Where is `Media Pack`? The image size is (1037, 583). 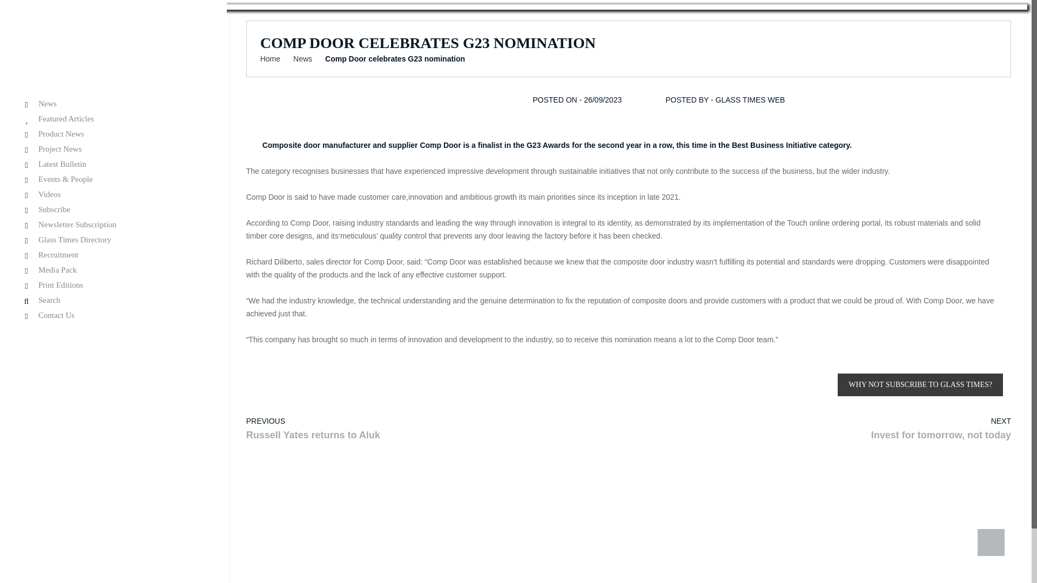 Media Pack is located at coordinates (113, 270).